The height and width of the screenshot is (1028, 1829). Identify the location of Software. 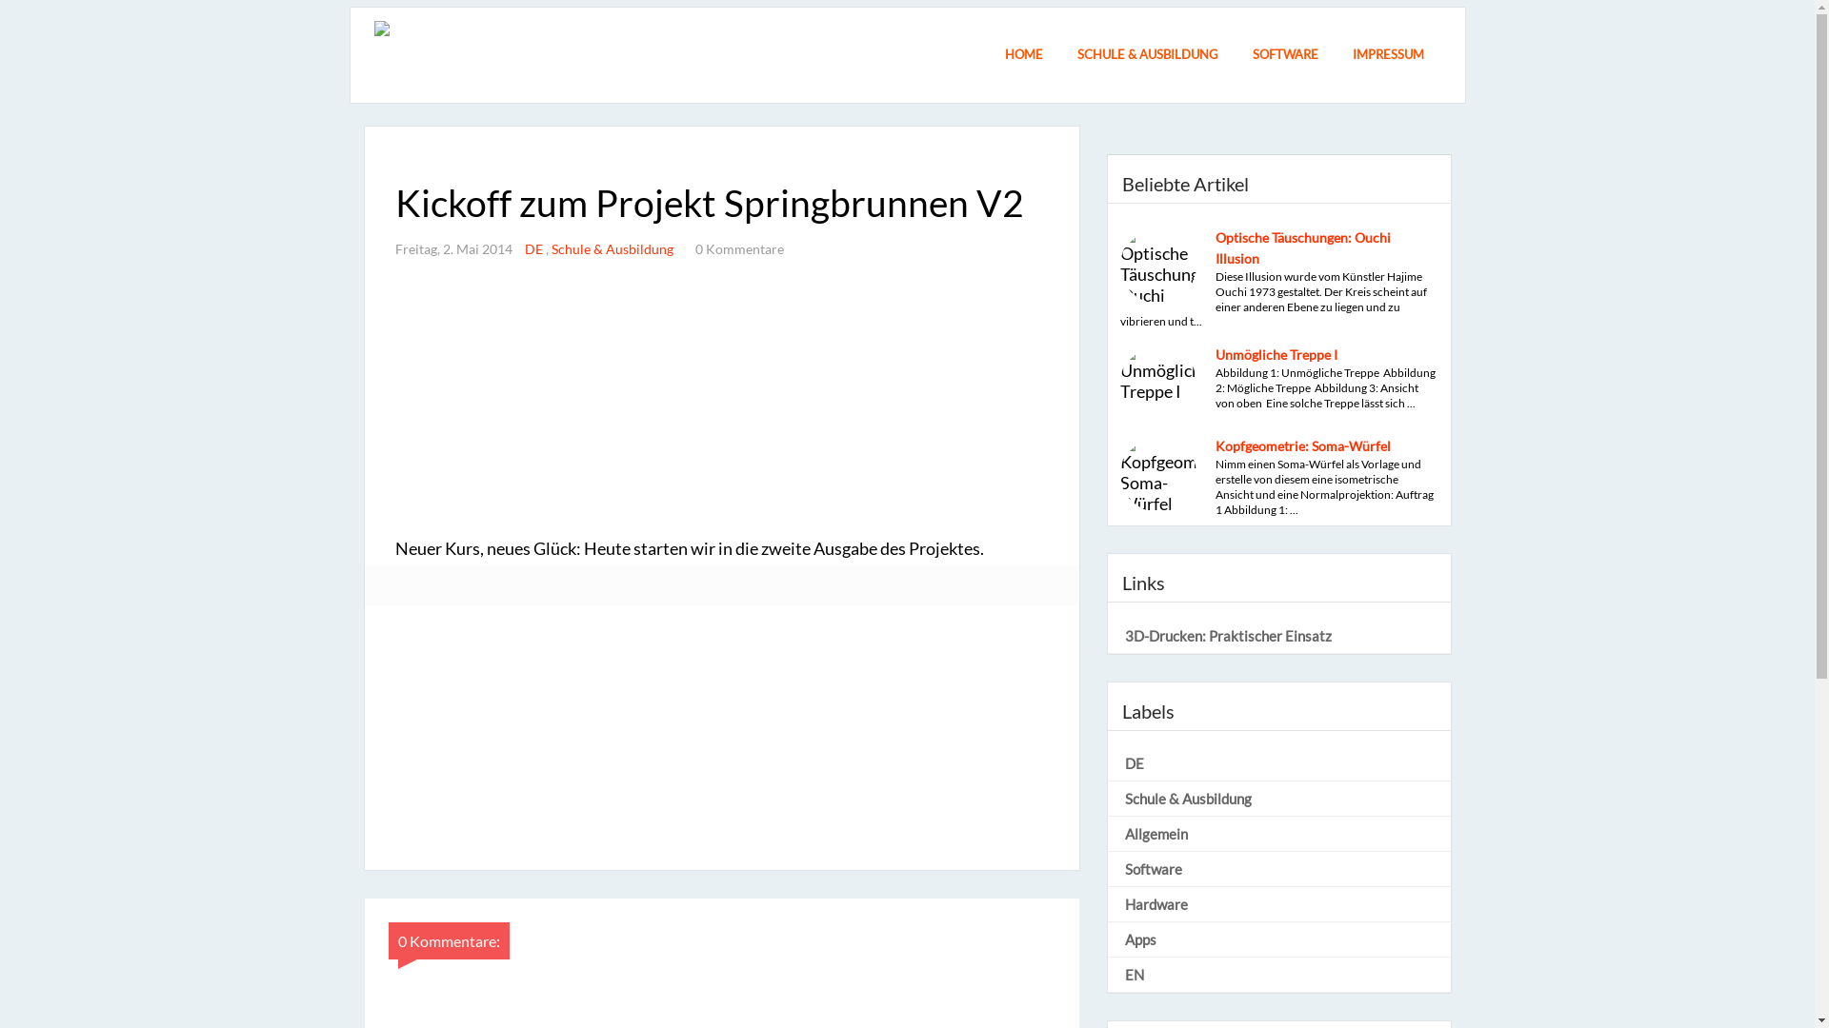
(1280, 869).